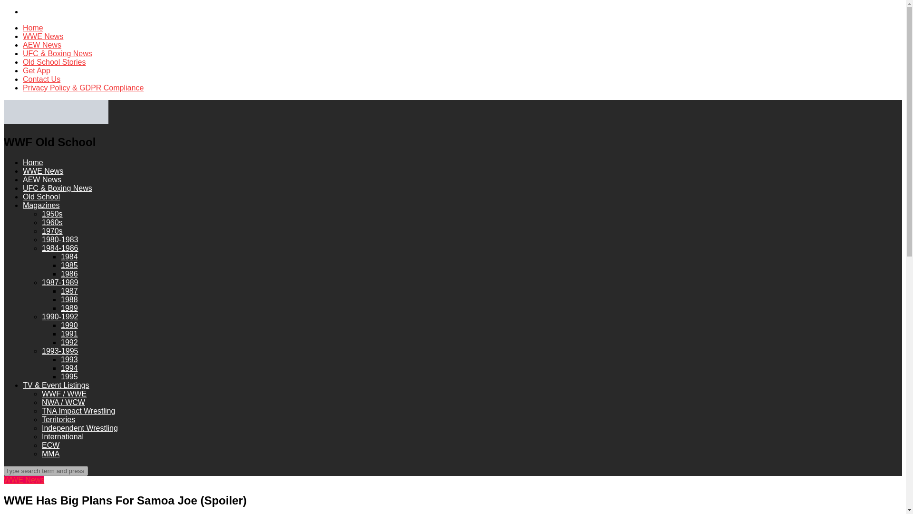 This screenshot has height=514, width=913. I want to click on 1989, so click(69, 308).